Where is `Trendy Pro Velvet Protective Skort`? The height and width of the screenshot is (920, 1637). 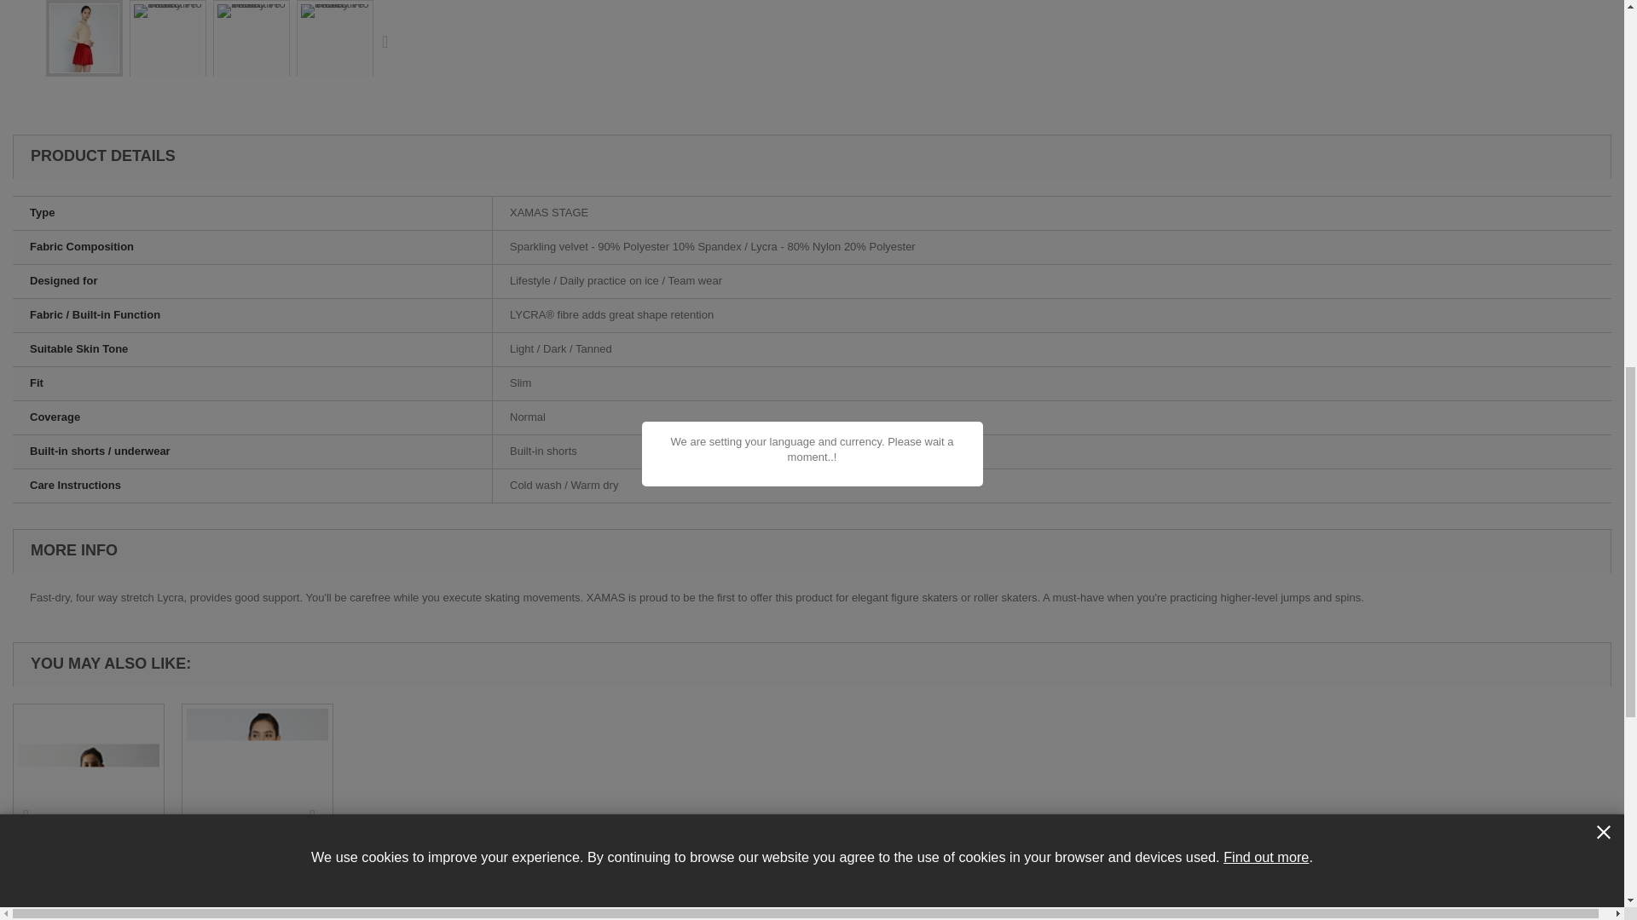
Trendy Pro Velvet Protective Skort is located at coordinates (168, 55).